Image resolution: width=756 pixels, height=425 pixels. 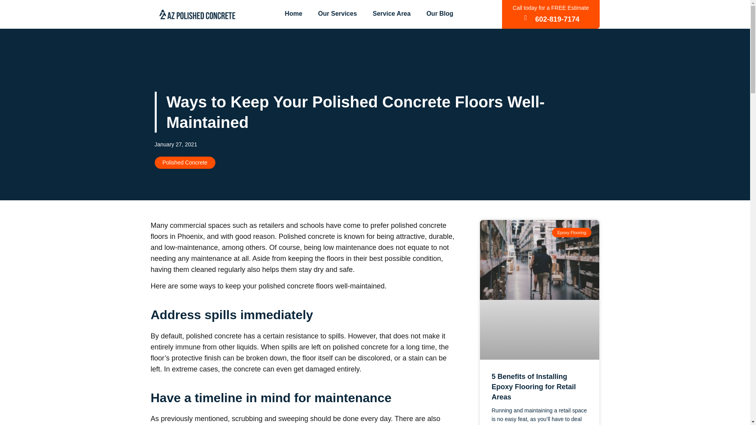 I want to click on Polished Concrete, so click(x=185, y=163).